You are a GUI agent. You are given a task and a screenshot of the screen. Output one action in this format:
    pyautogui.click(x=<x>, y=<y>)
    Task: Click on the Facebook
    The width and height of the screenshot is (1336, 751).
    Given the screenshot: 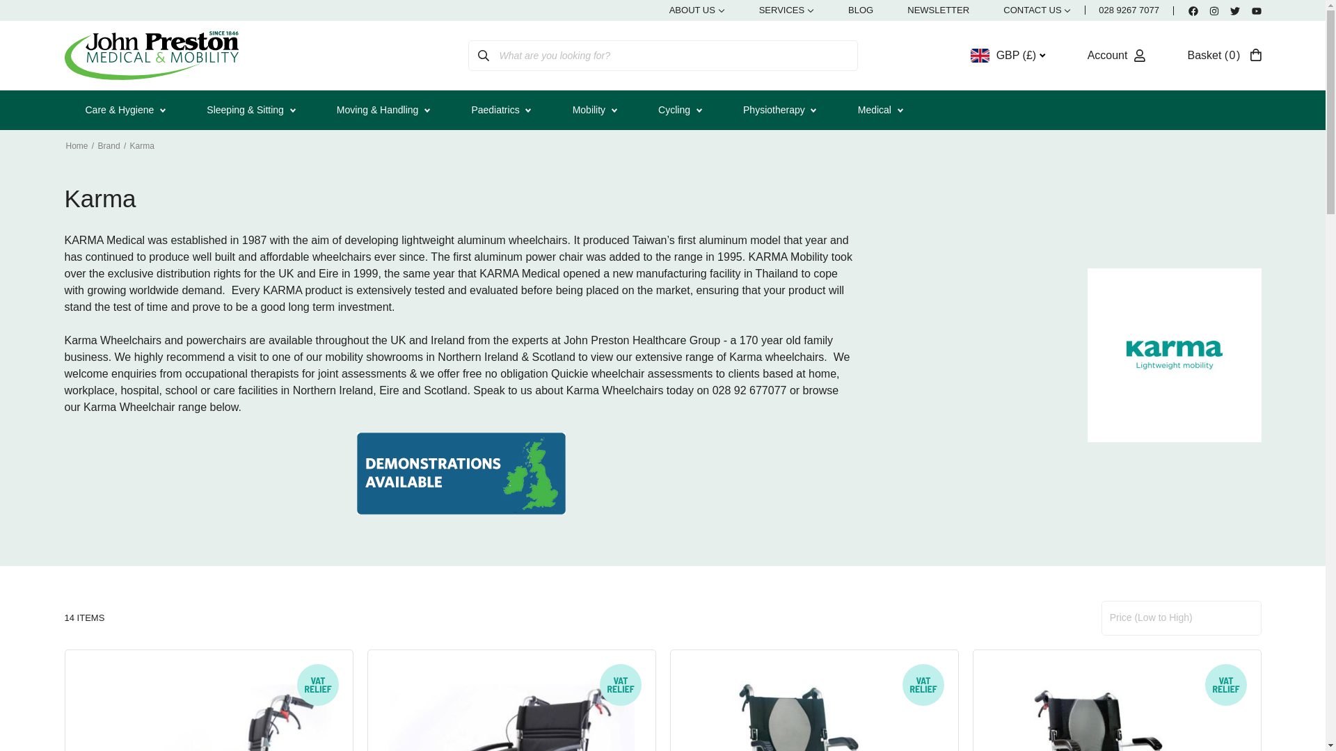 What is the action you would take?
    pyautogui.click(x=1224, y=56)
    